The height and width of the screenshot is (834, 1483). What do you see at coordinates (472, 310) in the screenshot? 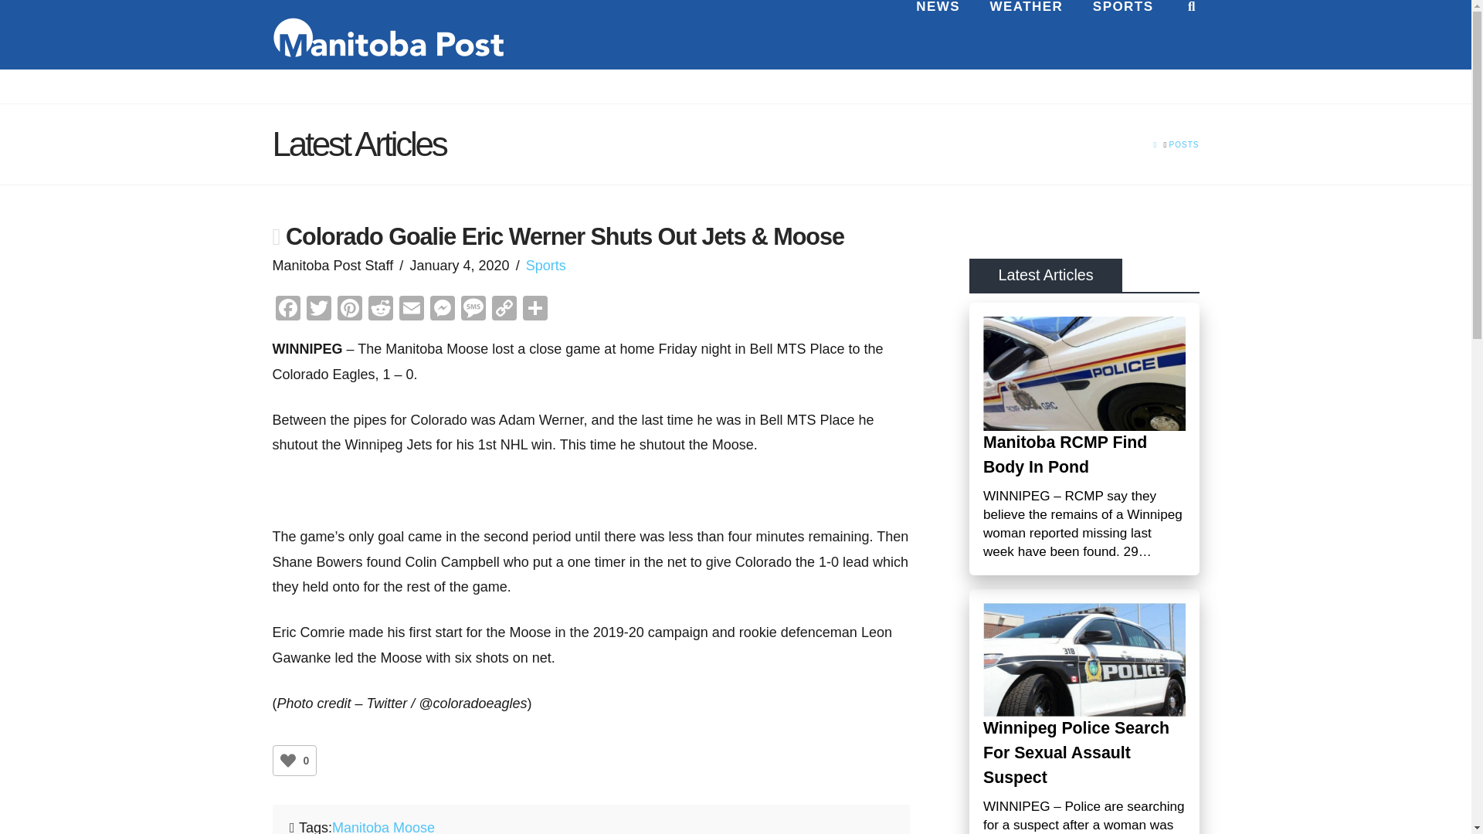
I see `Message` at bounding box center [472, 310].